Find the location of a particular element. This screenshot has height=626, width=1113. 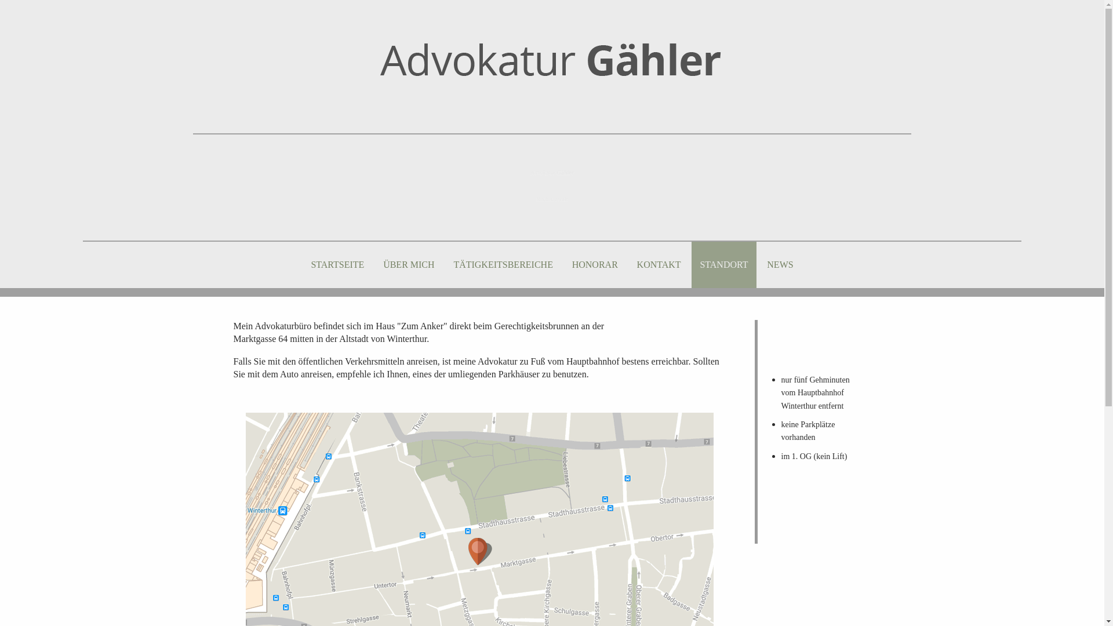

STANDORT is located at coordinates (724, 265).